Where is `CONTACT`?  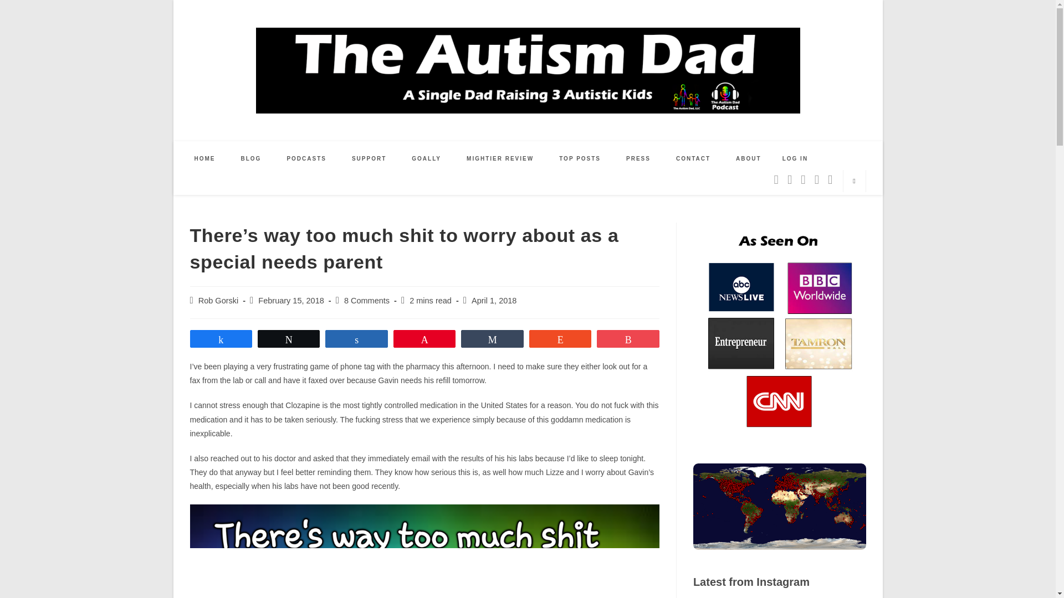 CONTACT is located at coordinates (693, 158).